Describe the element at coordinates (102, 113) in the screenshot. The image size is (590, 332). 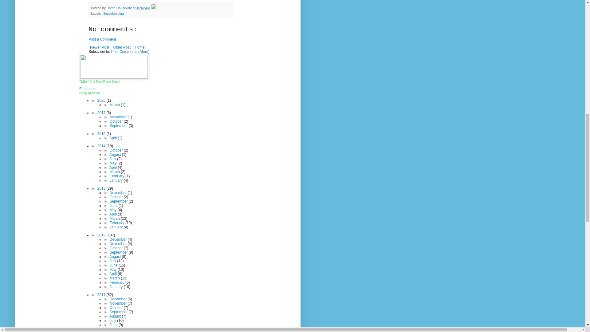
I see `2017` at that location.